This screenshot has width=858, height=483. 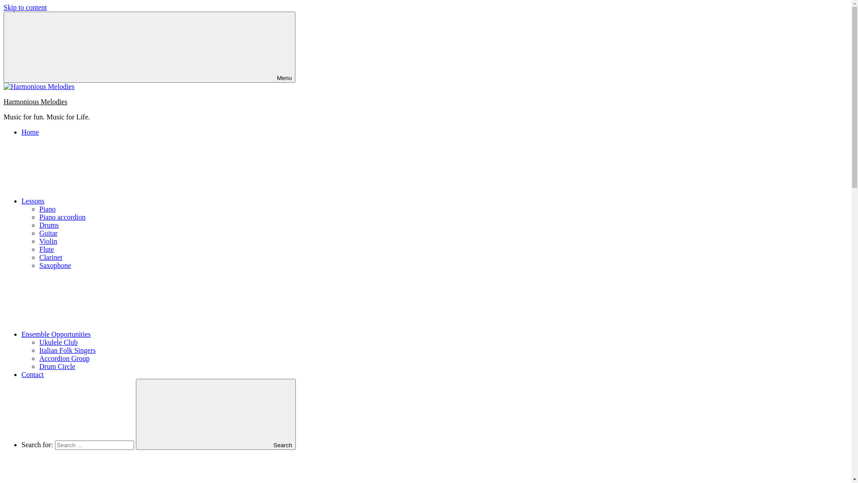 What do you see at coordinates (47, 209) in the screenshot?
I see `Piano` at bounding box center [47, 209].